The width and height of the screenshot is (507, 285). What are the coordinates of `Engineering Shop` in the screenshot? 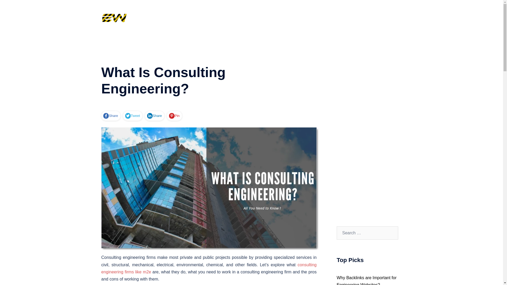 It's located at (345, 18).